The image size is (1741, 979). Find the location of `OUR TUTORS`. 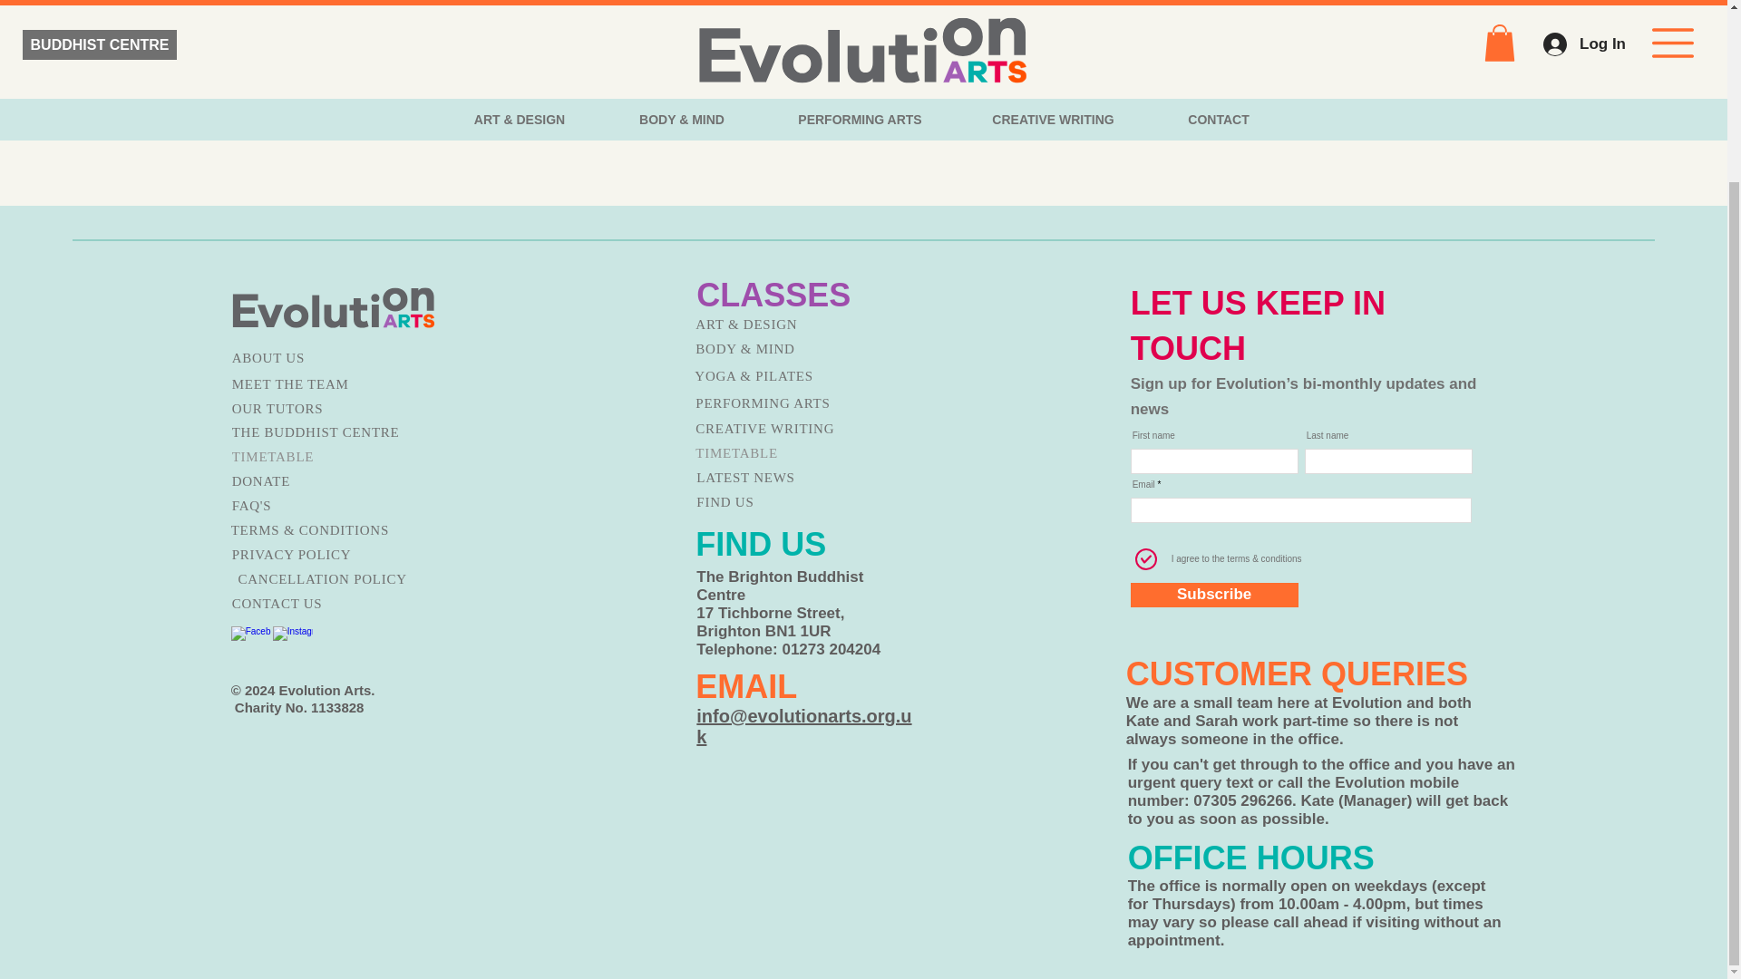

OUR TUTORS is located at coordinates (325, 410).